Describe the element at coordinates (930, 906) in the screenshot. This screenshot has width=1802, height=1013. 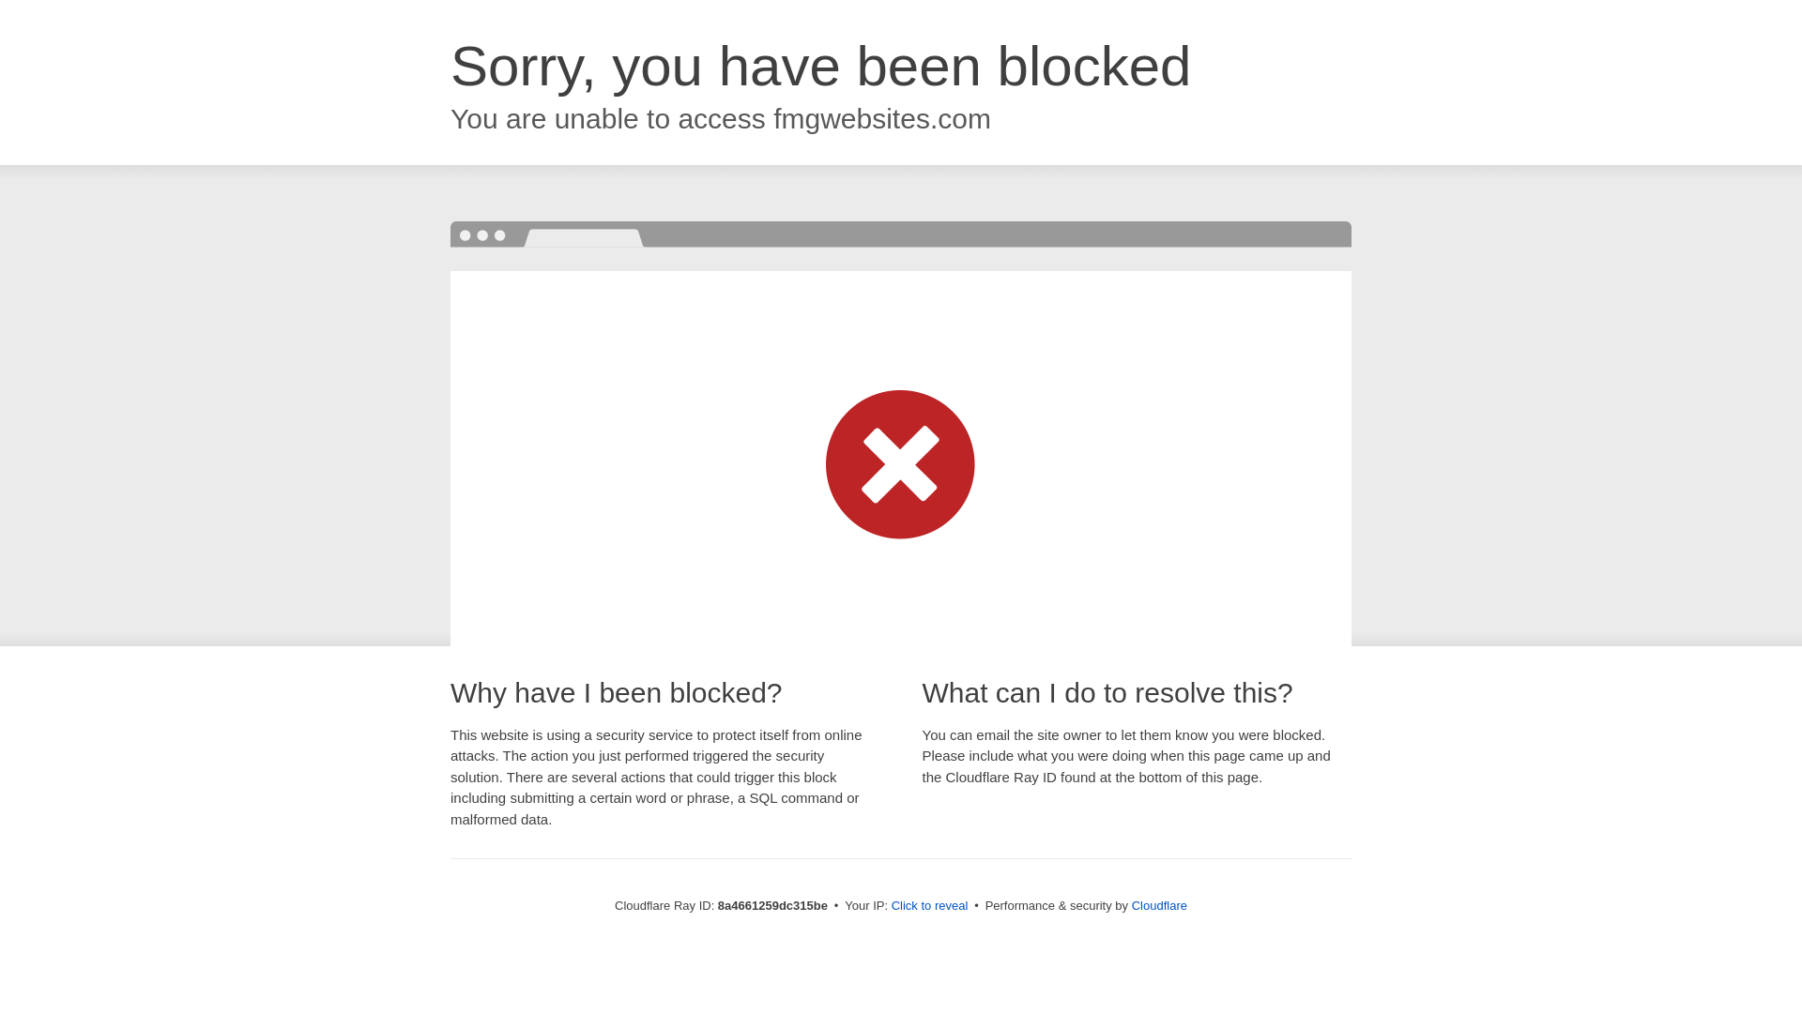
I see `Click to reveal` at that location.